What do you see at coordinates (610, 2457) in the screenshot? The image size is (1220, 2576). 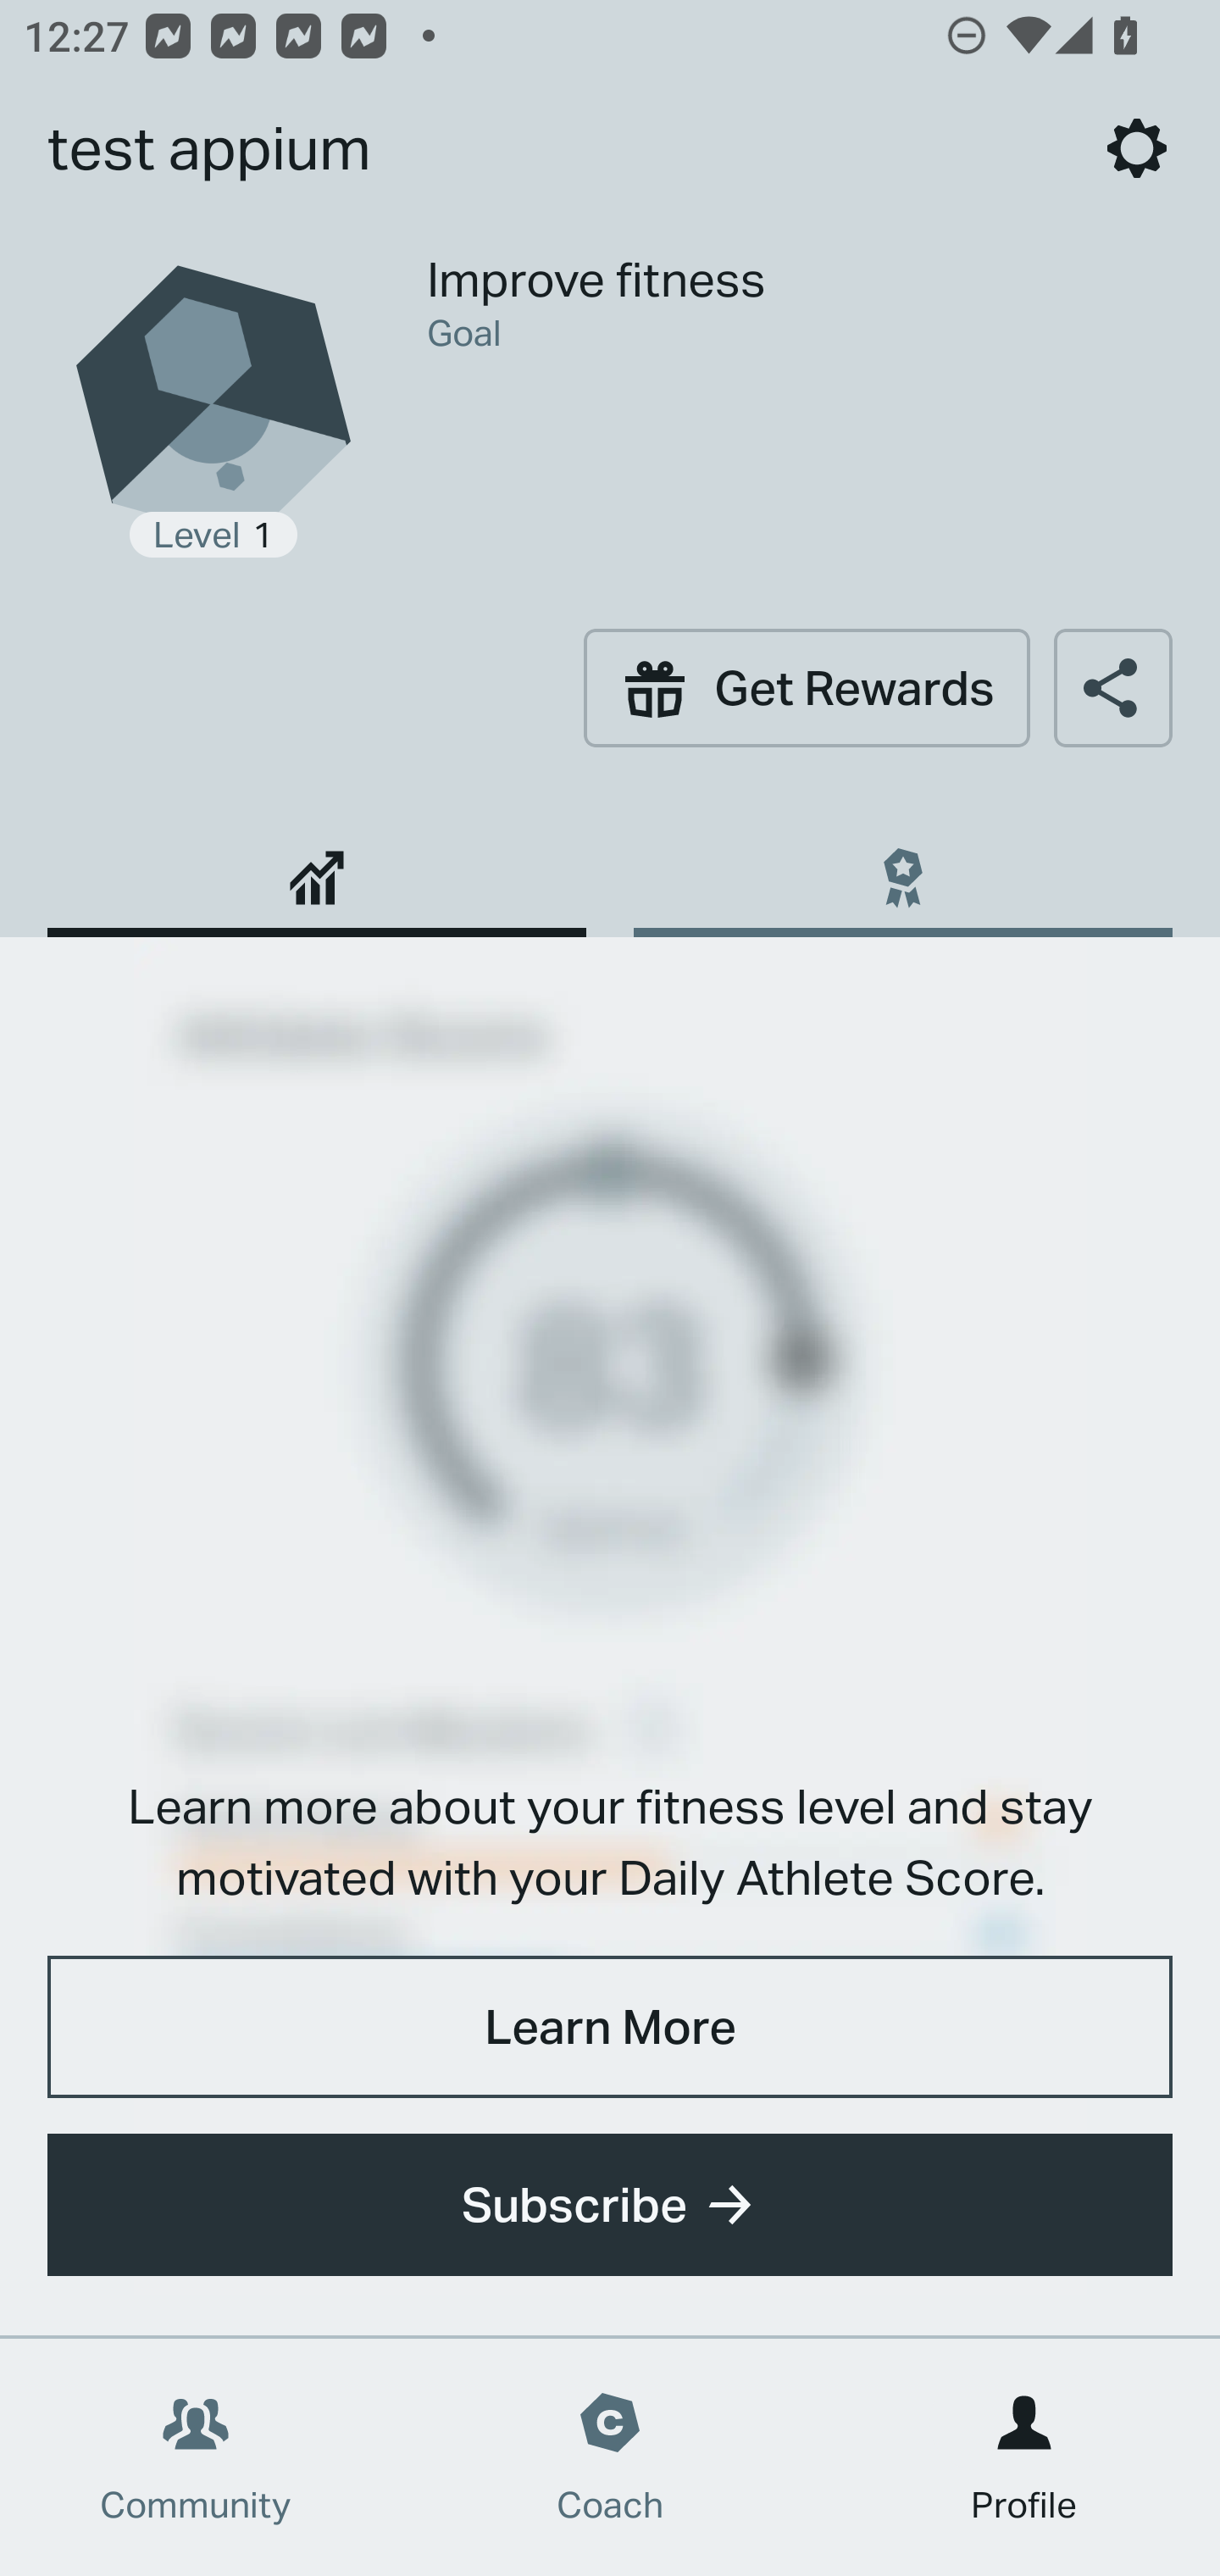 I see `Coach` at bounding box center [610, 2457].